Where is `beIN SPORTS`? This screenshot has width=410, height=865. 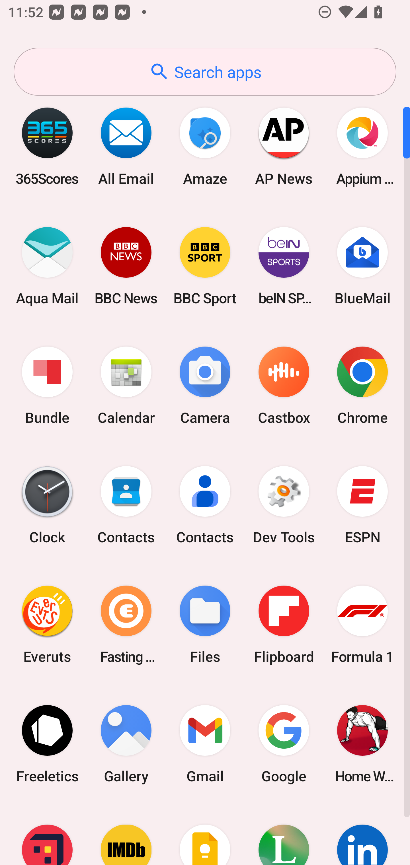
beIN SPORTS is located at coordinates (284, 266).